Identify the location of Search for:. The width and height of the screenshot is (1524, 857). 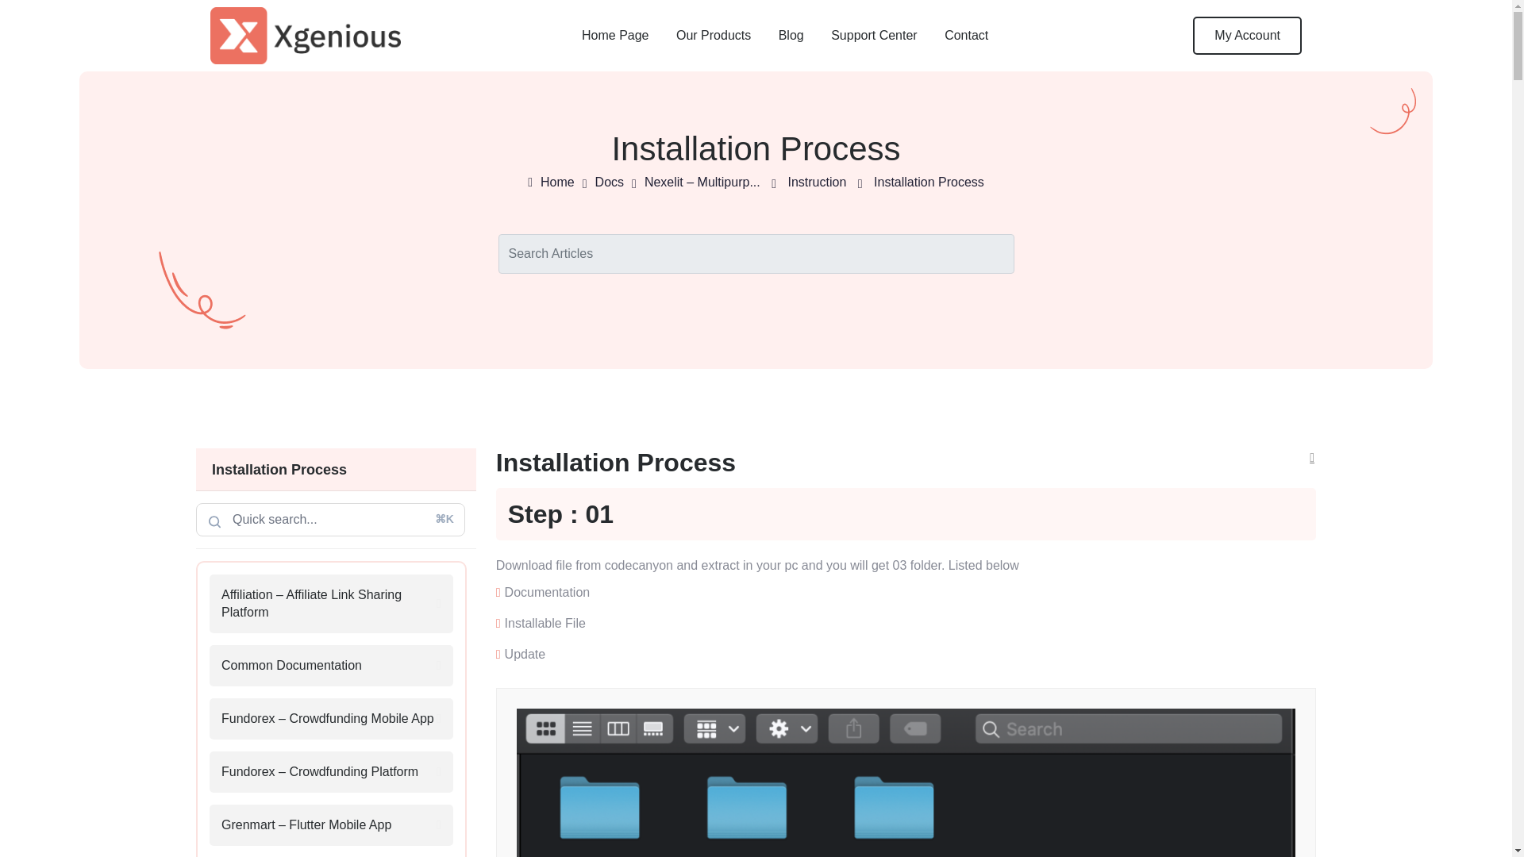
(330, 519).